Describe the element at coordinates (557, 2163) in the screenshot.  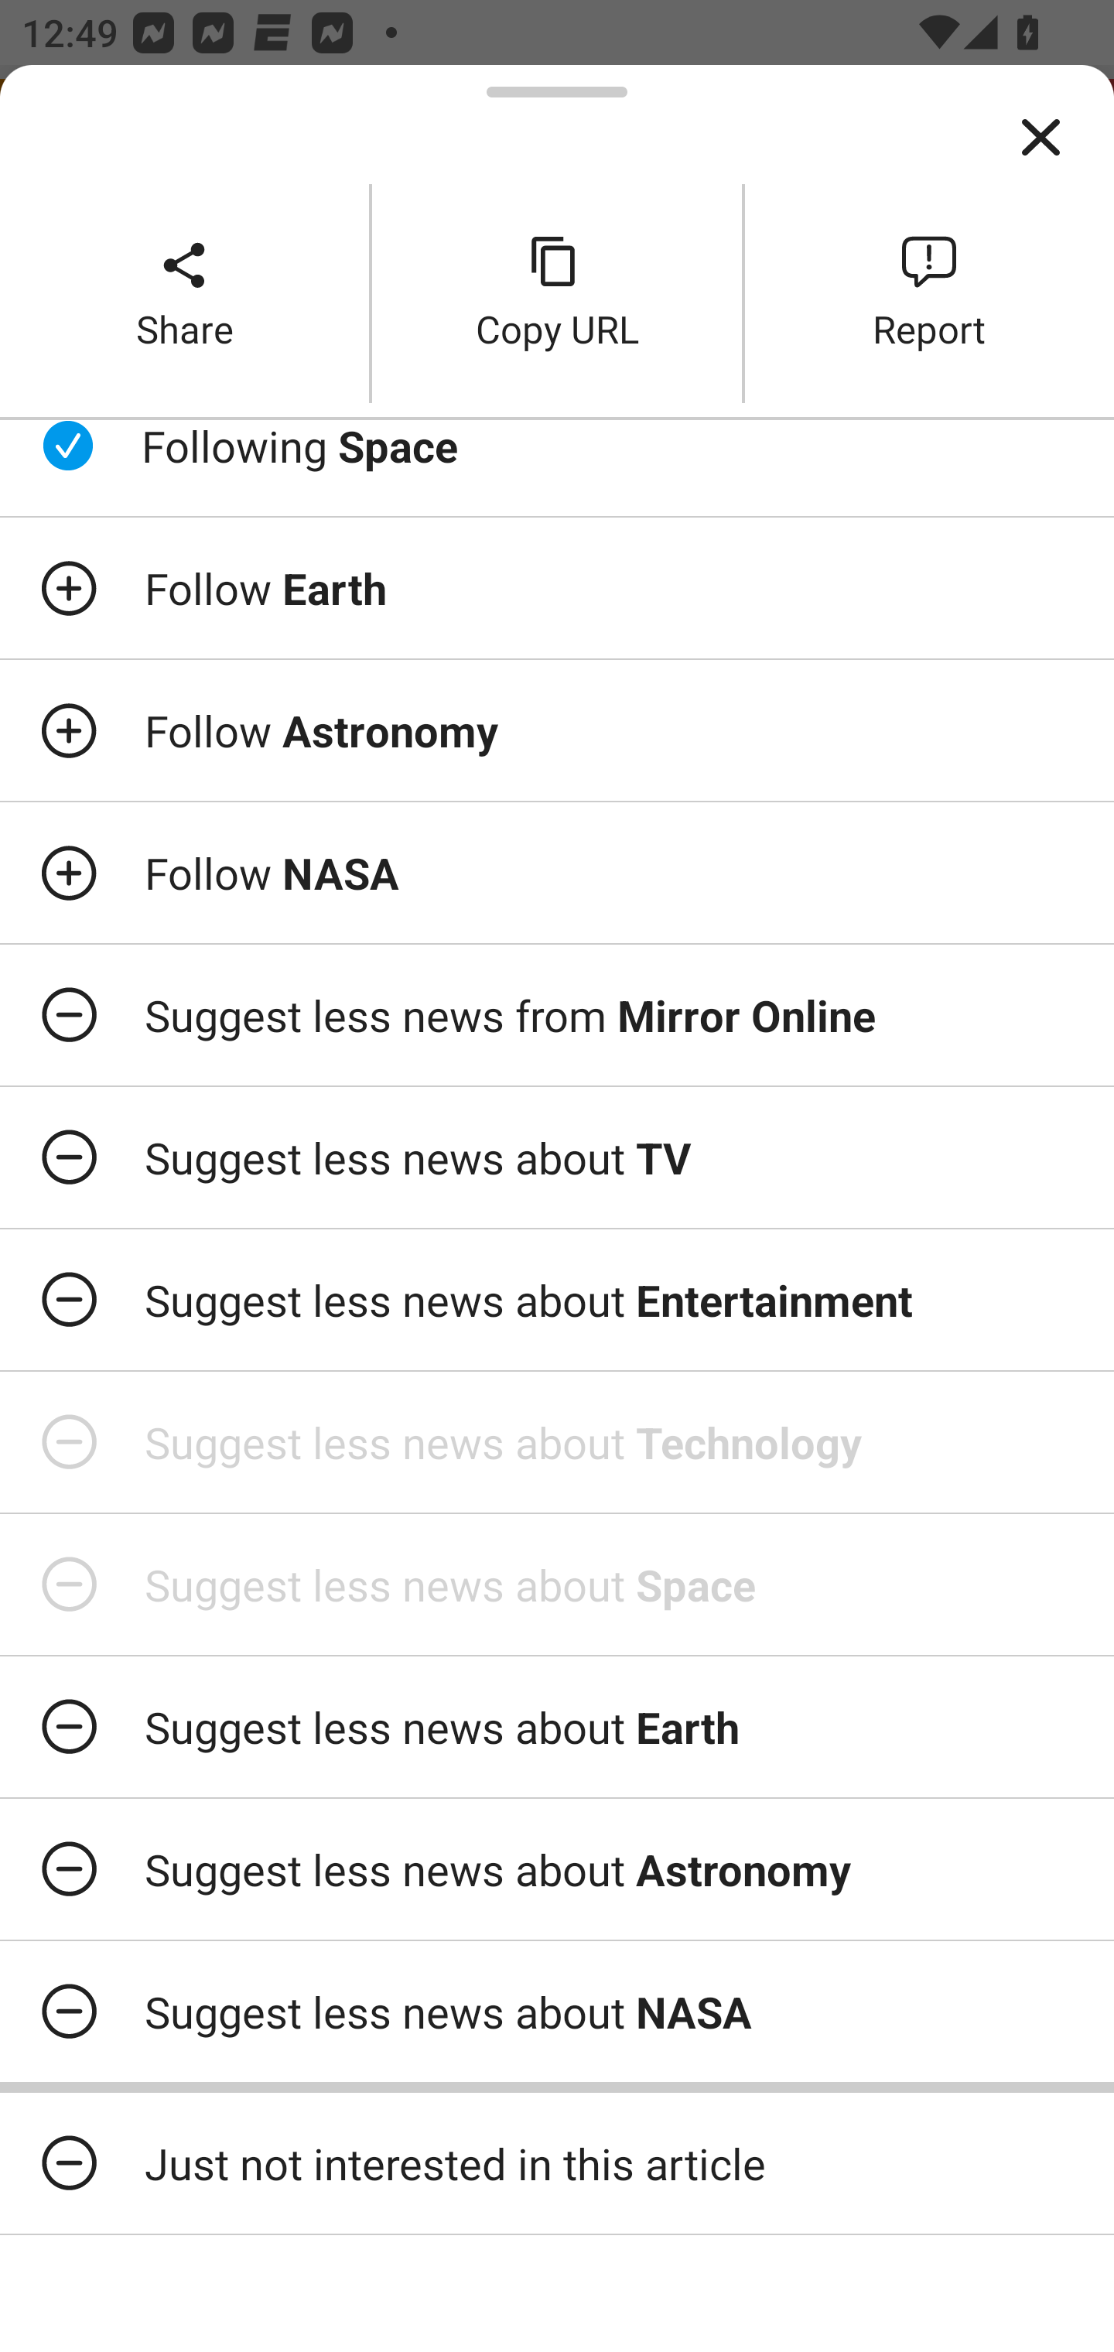
I see `Just not interested in this article` at that location.